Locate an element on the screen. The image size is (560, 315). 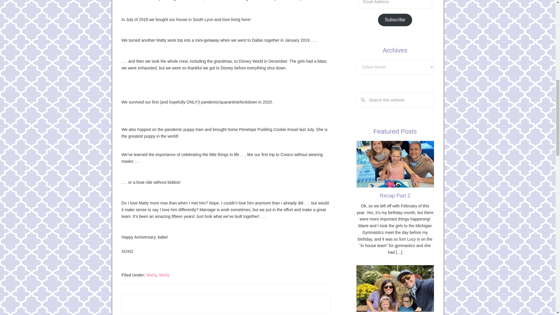
Subscribe is located at coordinates (395, 20).